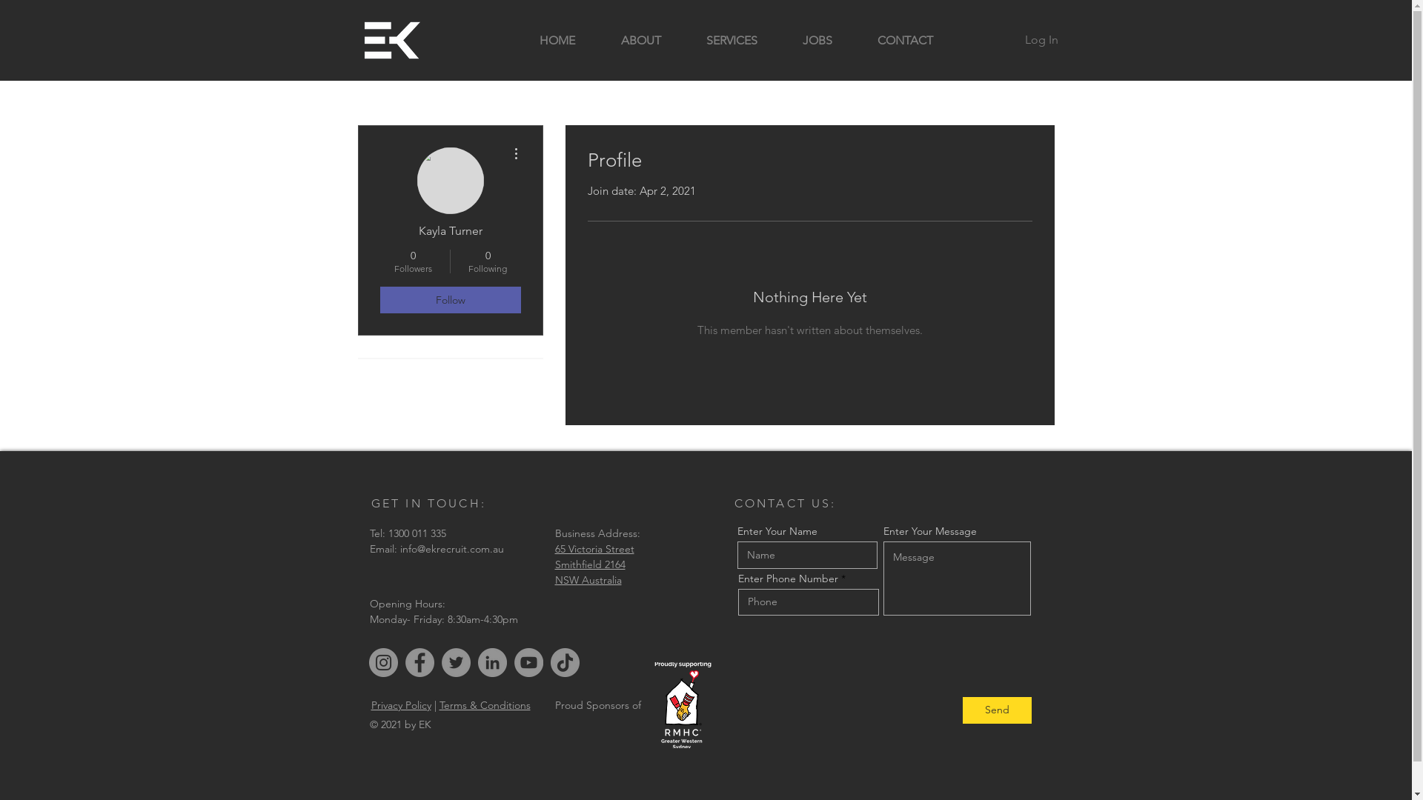 Image resolution: width=1423 pixels, height=800 pixels. I want to click on CONTACT, so click(906, 40).